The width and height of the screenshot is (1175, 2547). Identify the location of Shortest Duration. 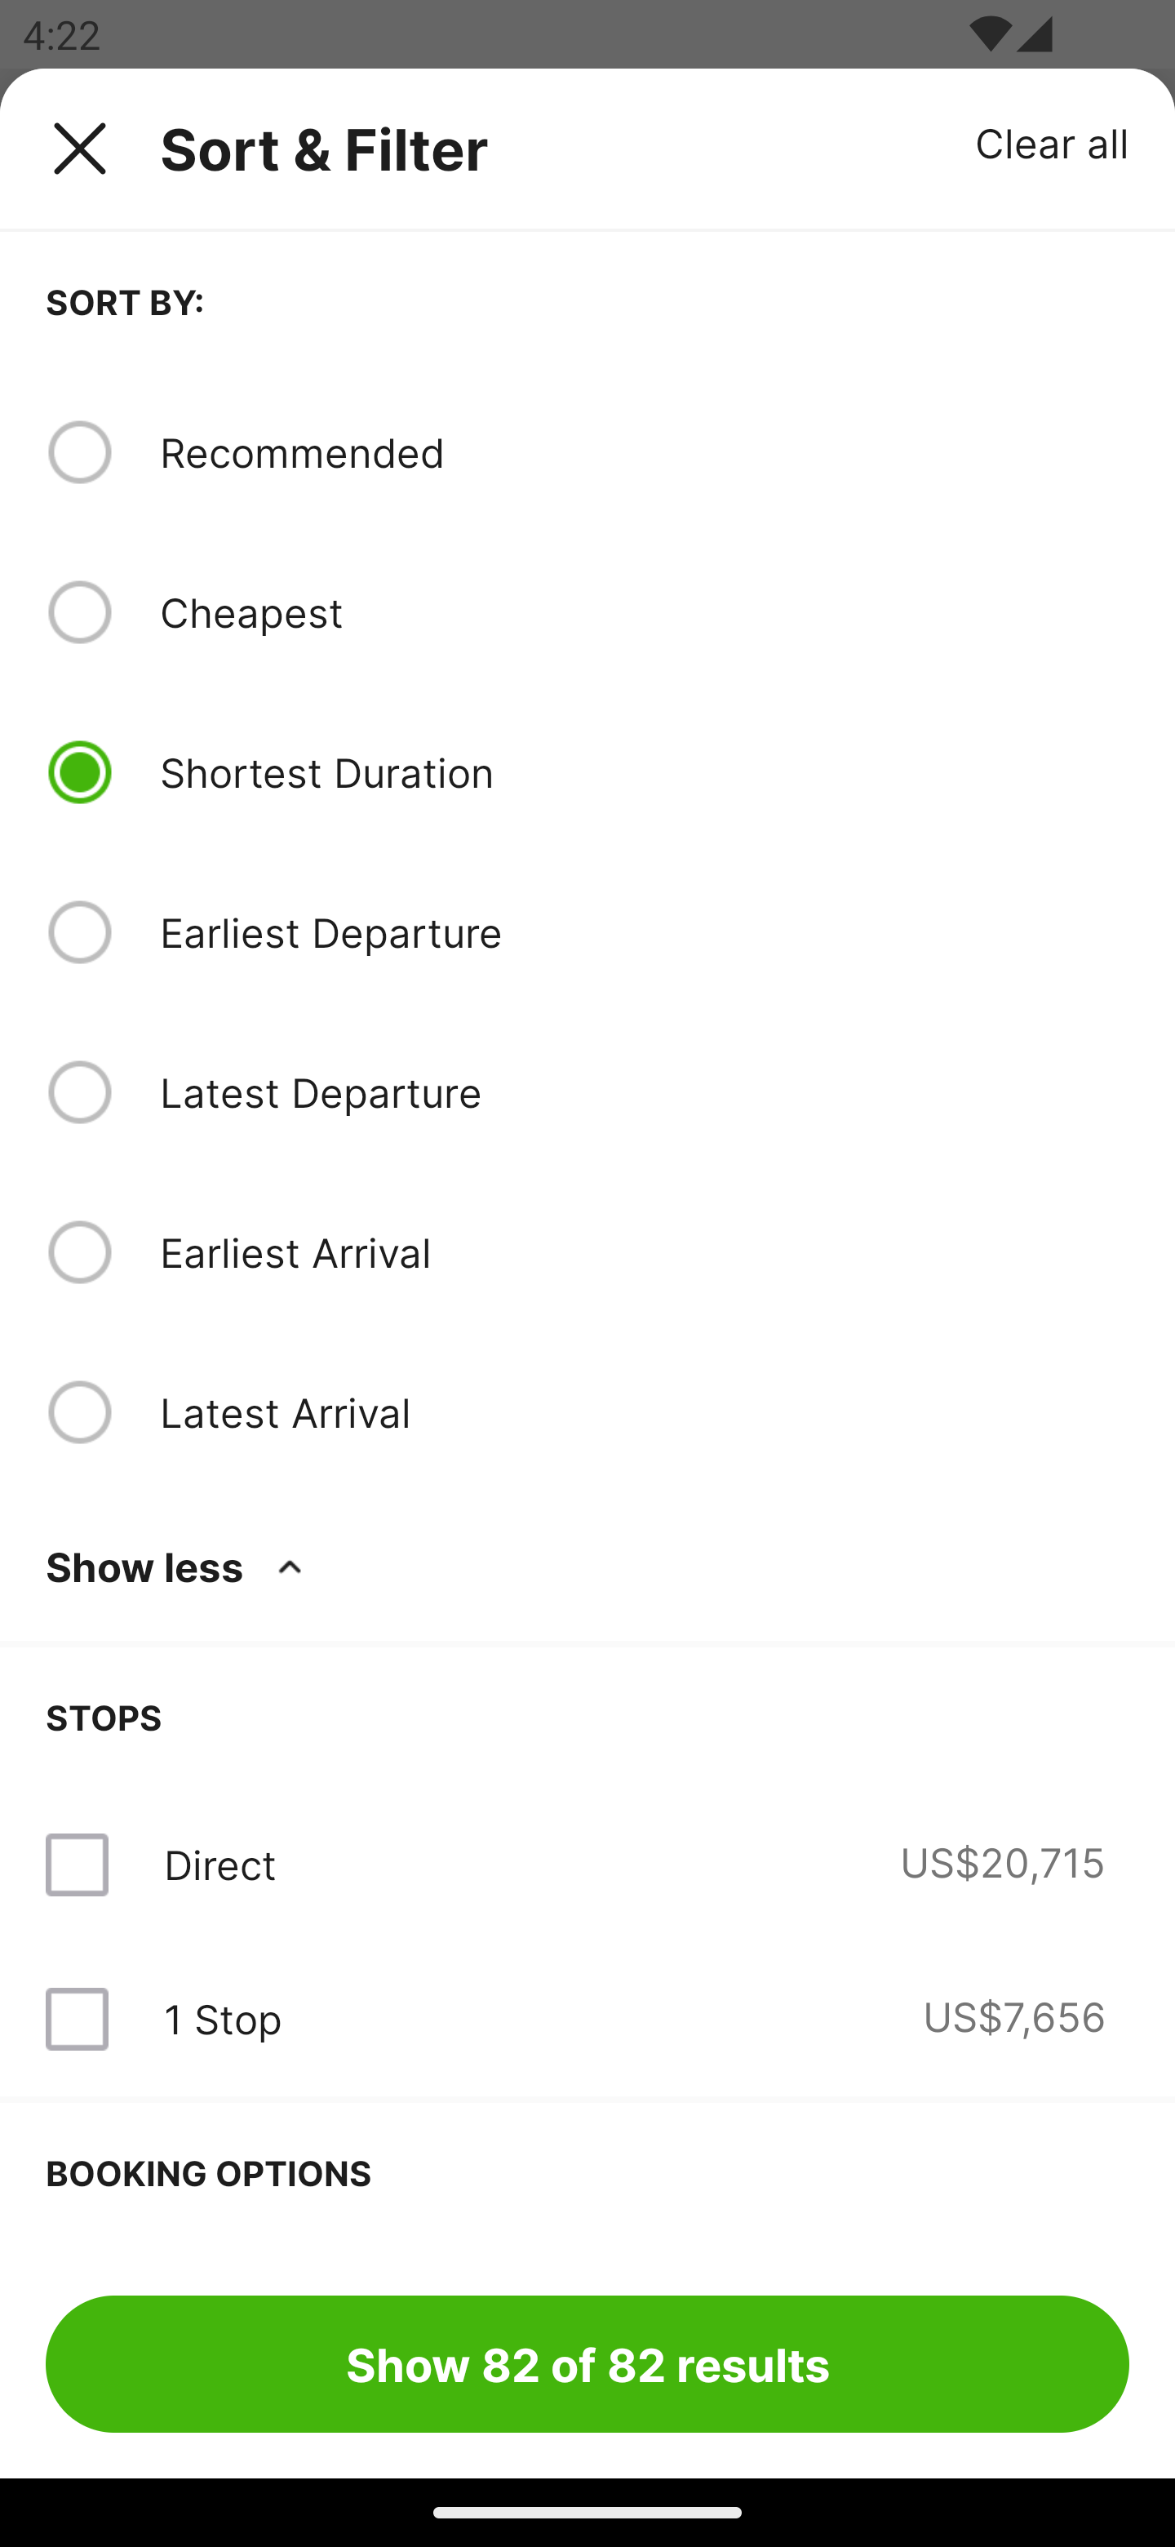
(644, 771).